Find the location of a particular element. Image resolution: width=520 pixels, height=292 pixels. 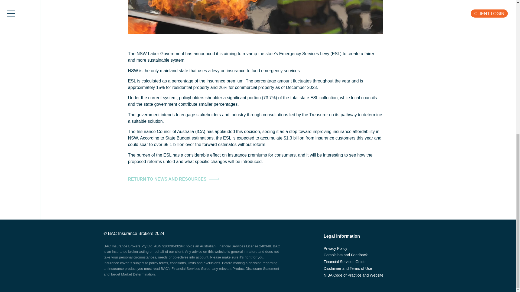

Financial Services Guide is located at coordinates (353, 262).